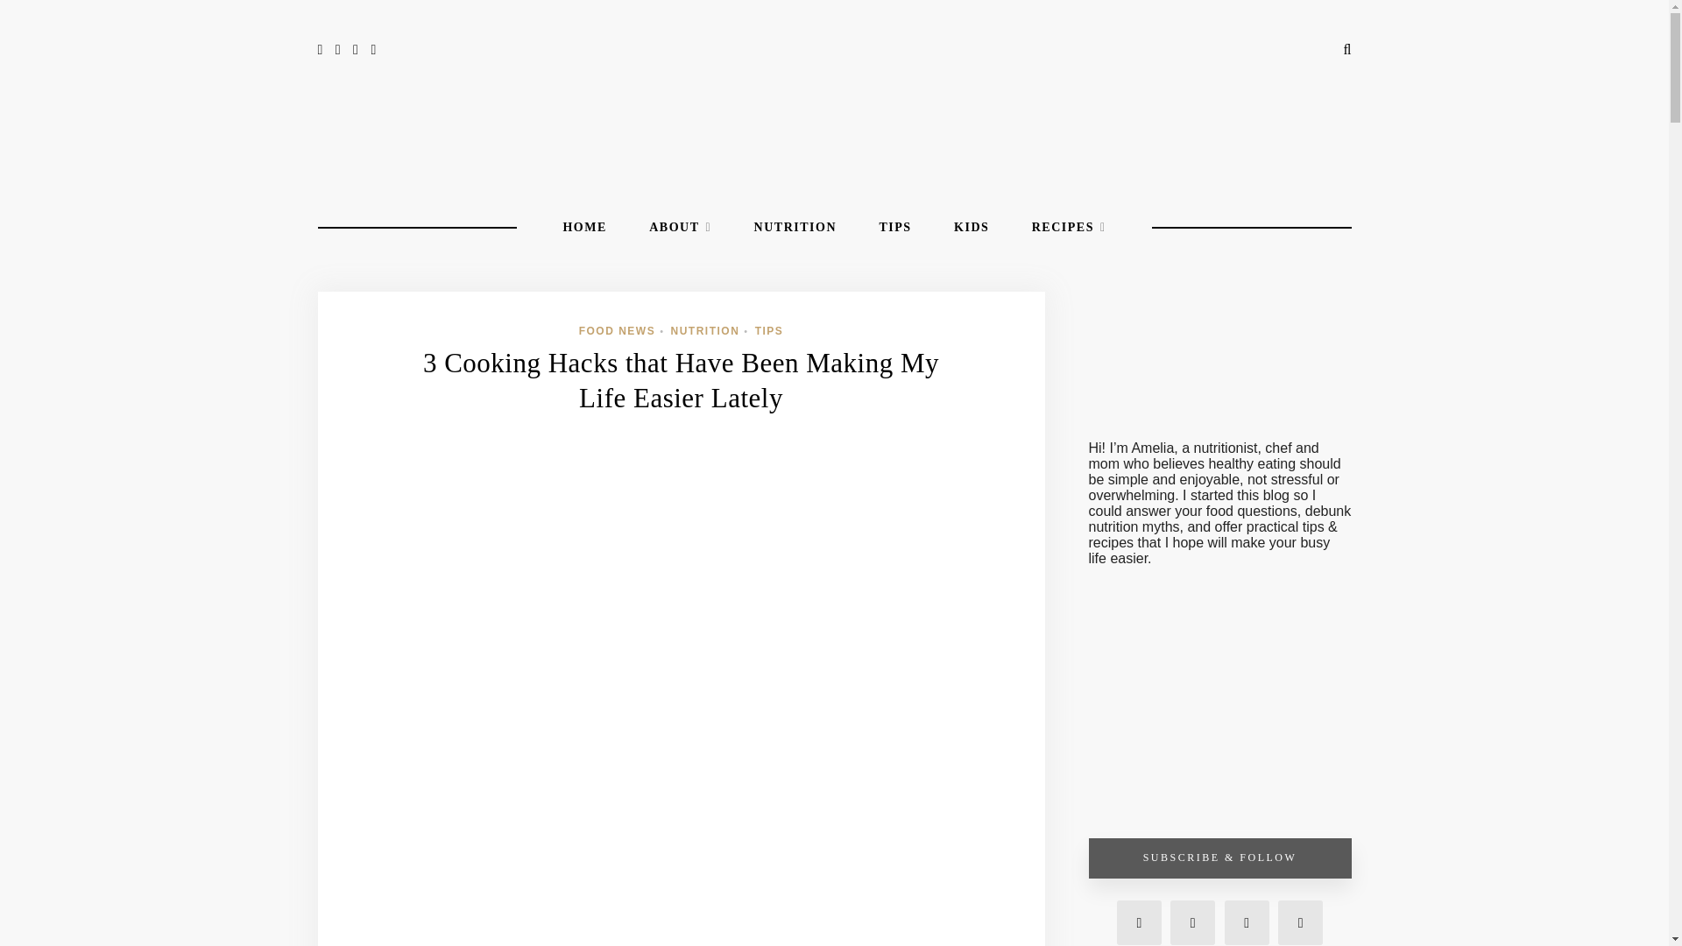 Image resolution: width=1682 pixels, height=946 pixels. What do you see at coordinates (795, 228) in the screenshot?
I see `NUTRITION` at bounding box center [795, 228].